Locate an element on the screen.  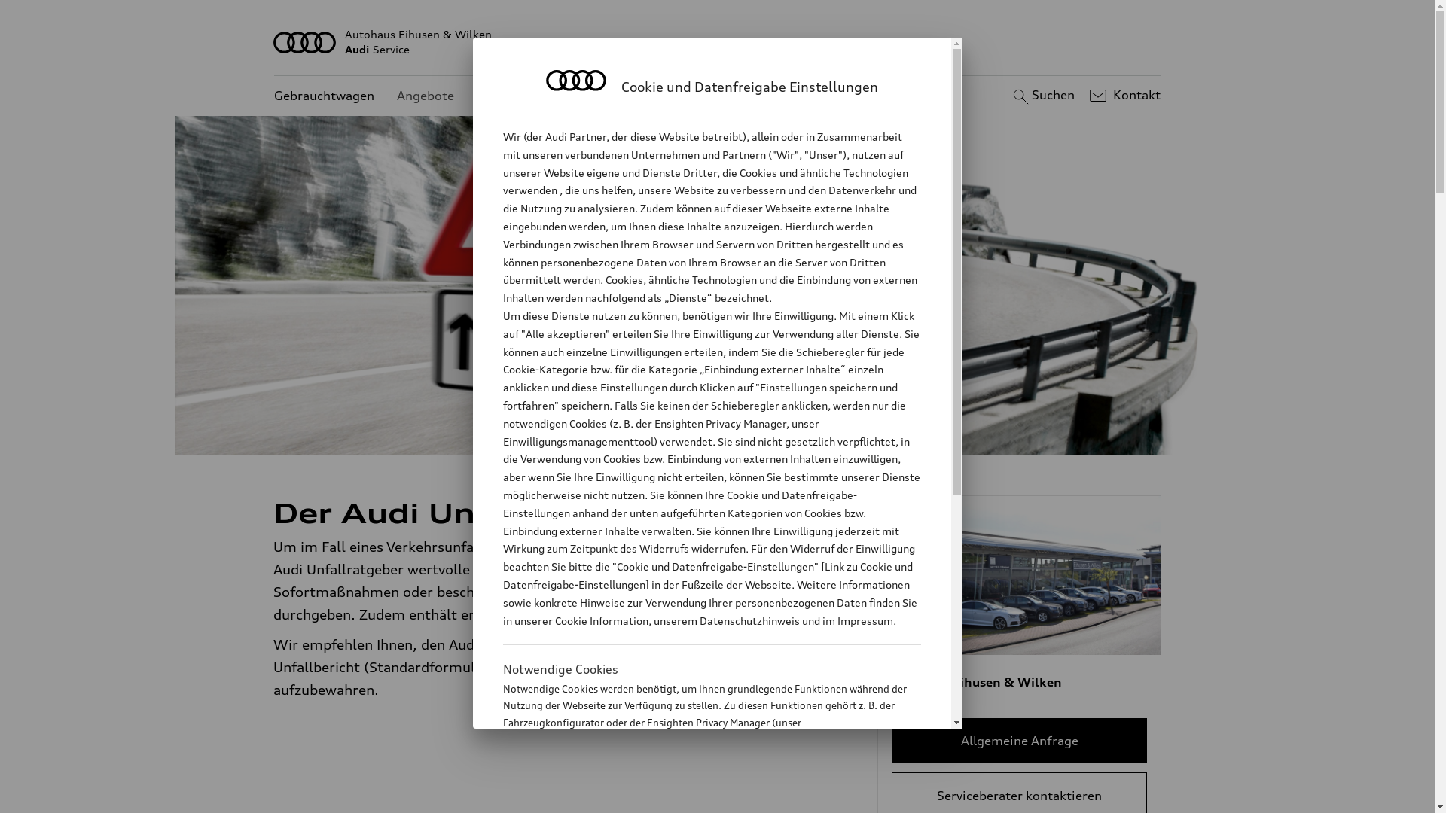
Kundenservice is located at coordinates (520, 96).